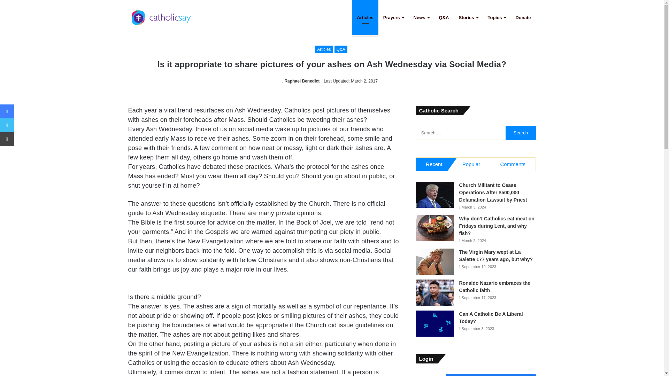 This screenshot has width=669, height=376. I want to click on Twitter, so click(7, 125).